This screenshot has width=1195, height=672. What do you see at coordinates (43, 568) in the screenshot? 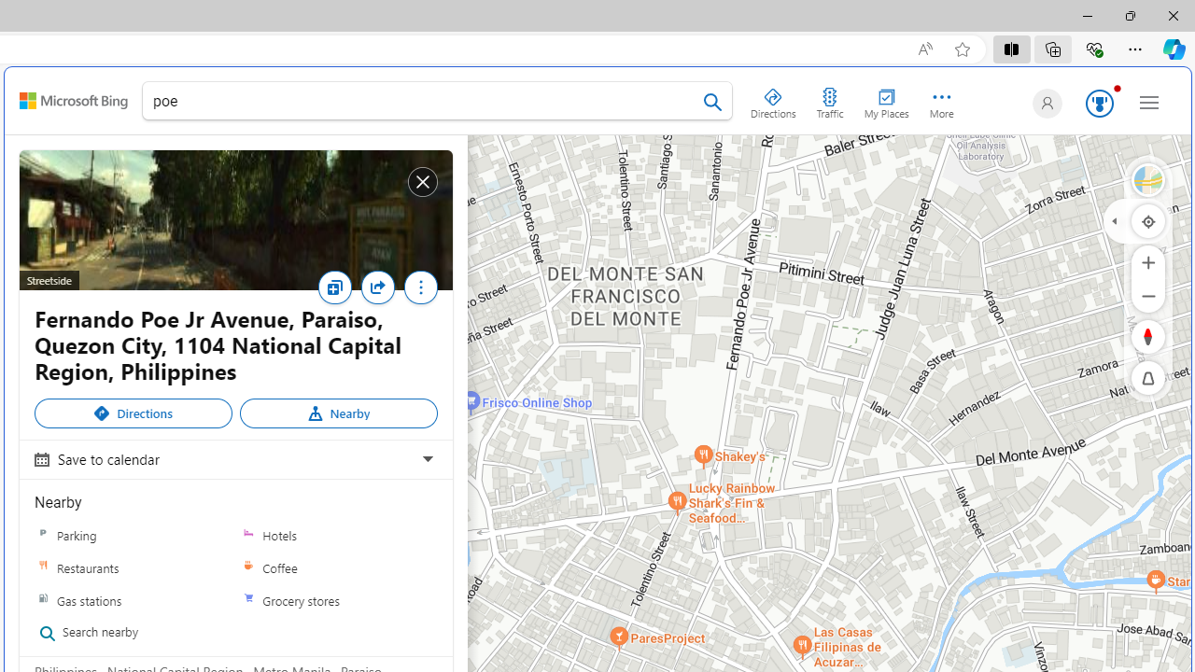
I see `Restaurants` at bounding box center [43, 568].